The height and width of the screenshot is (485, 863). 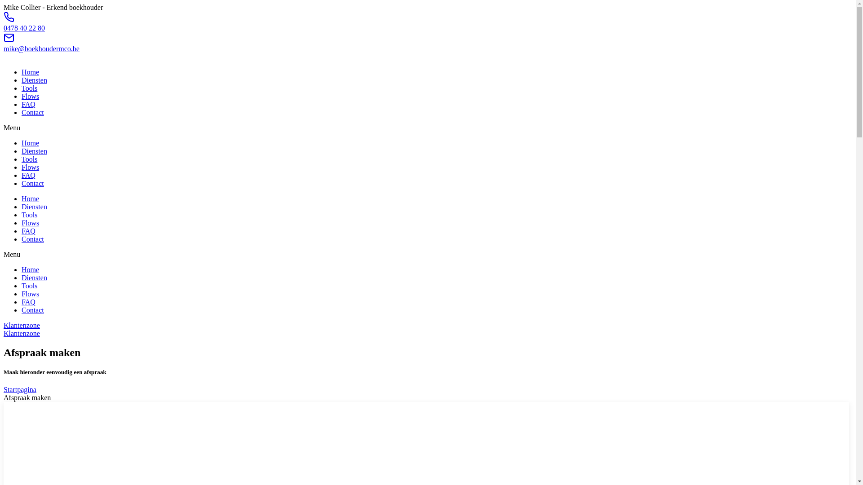 I want to click on Tools, so click(x=30, y=159).